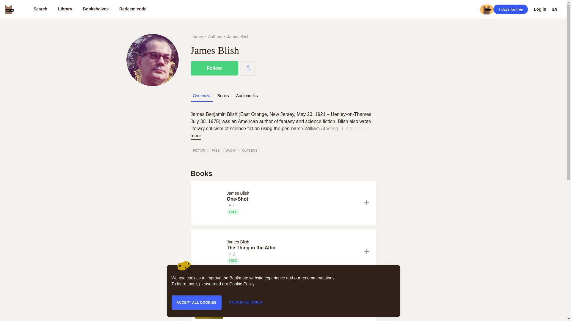  What do you see at coordinates (133, 10) in the screenshot?
I see `Redeem code` at bounding box center [133, 10].